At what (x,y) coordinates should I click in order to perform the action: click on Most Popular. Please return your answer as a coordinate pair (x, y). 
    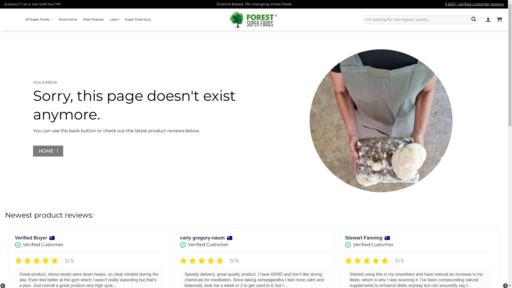
    Looking at the image, I should click on (94, 20).